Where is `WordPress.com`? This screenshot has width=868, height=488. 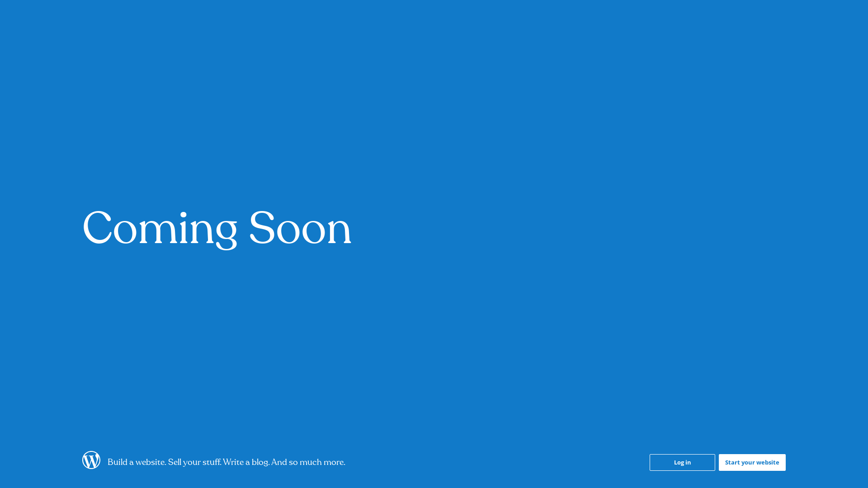 WordPress.com is located at coordinates (91, 466).